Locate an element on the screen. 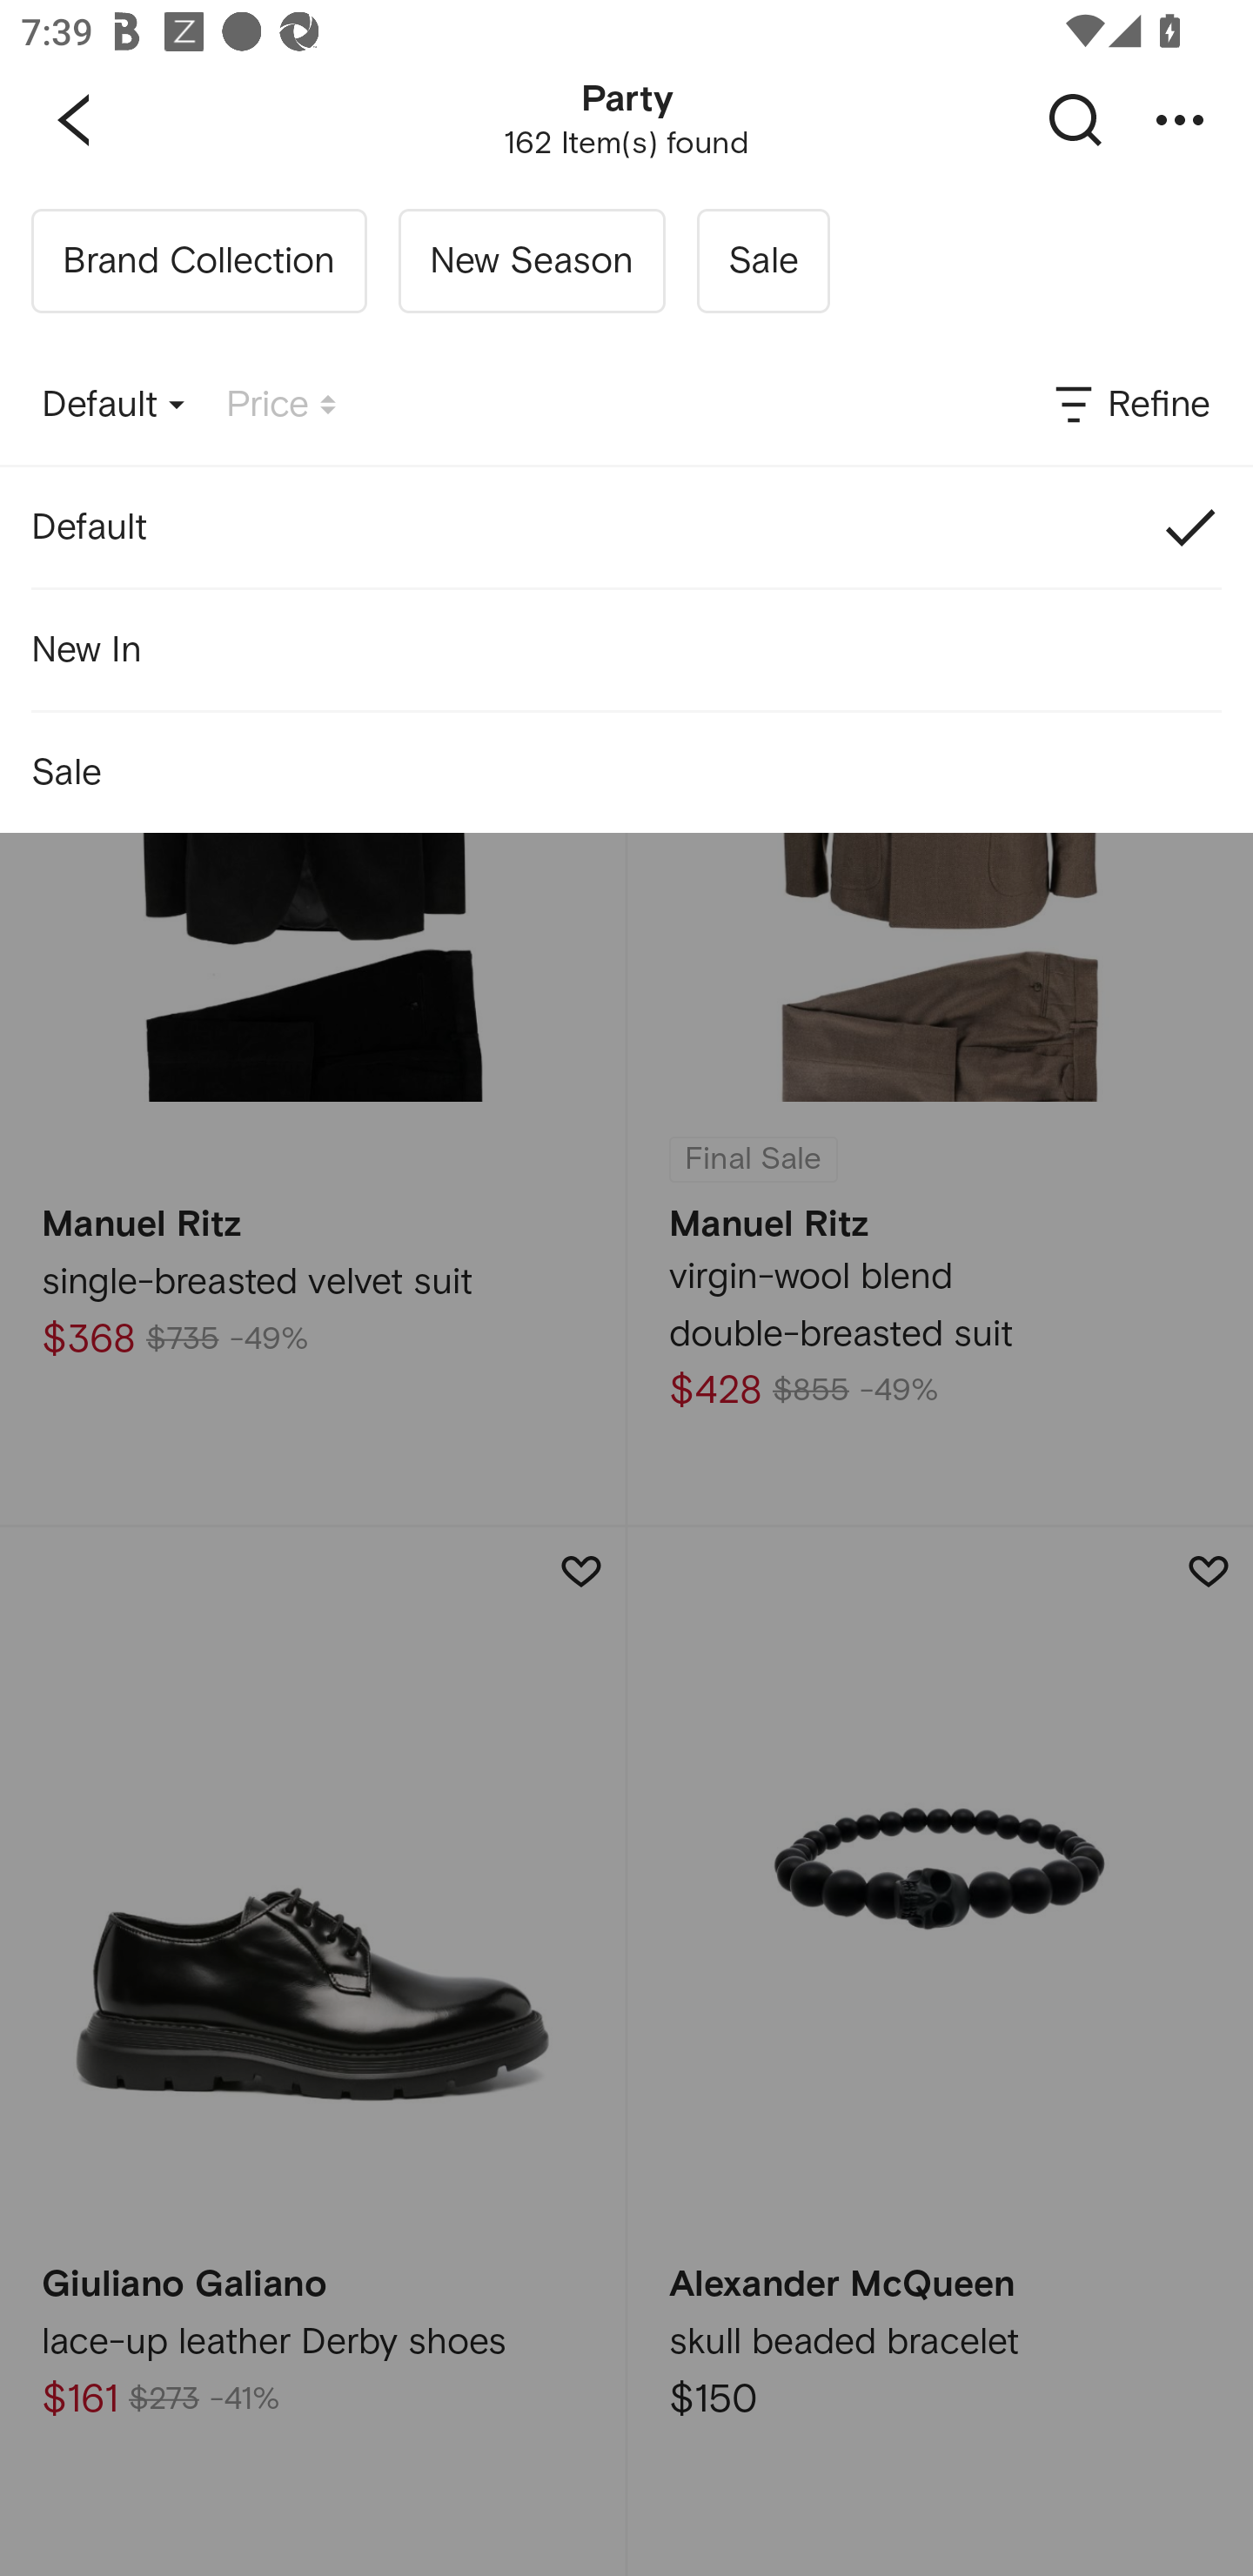 Image resolution: width=1253 pixels, height=2576 pixels. Brand Collection is located at coordinates (198, 261).